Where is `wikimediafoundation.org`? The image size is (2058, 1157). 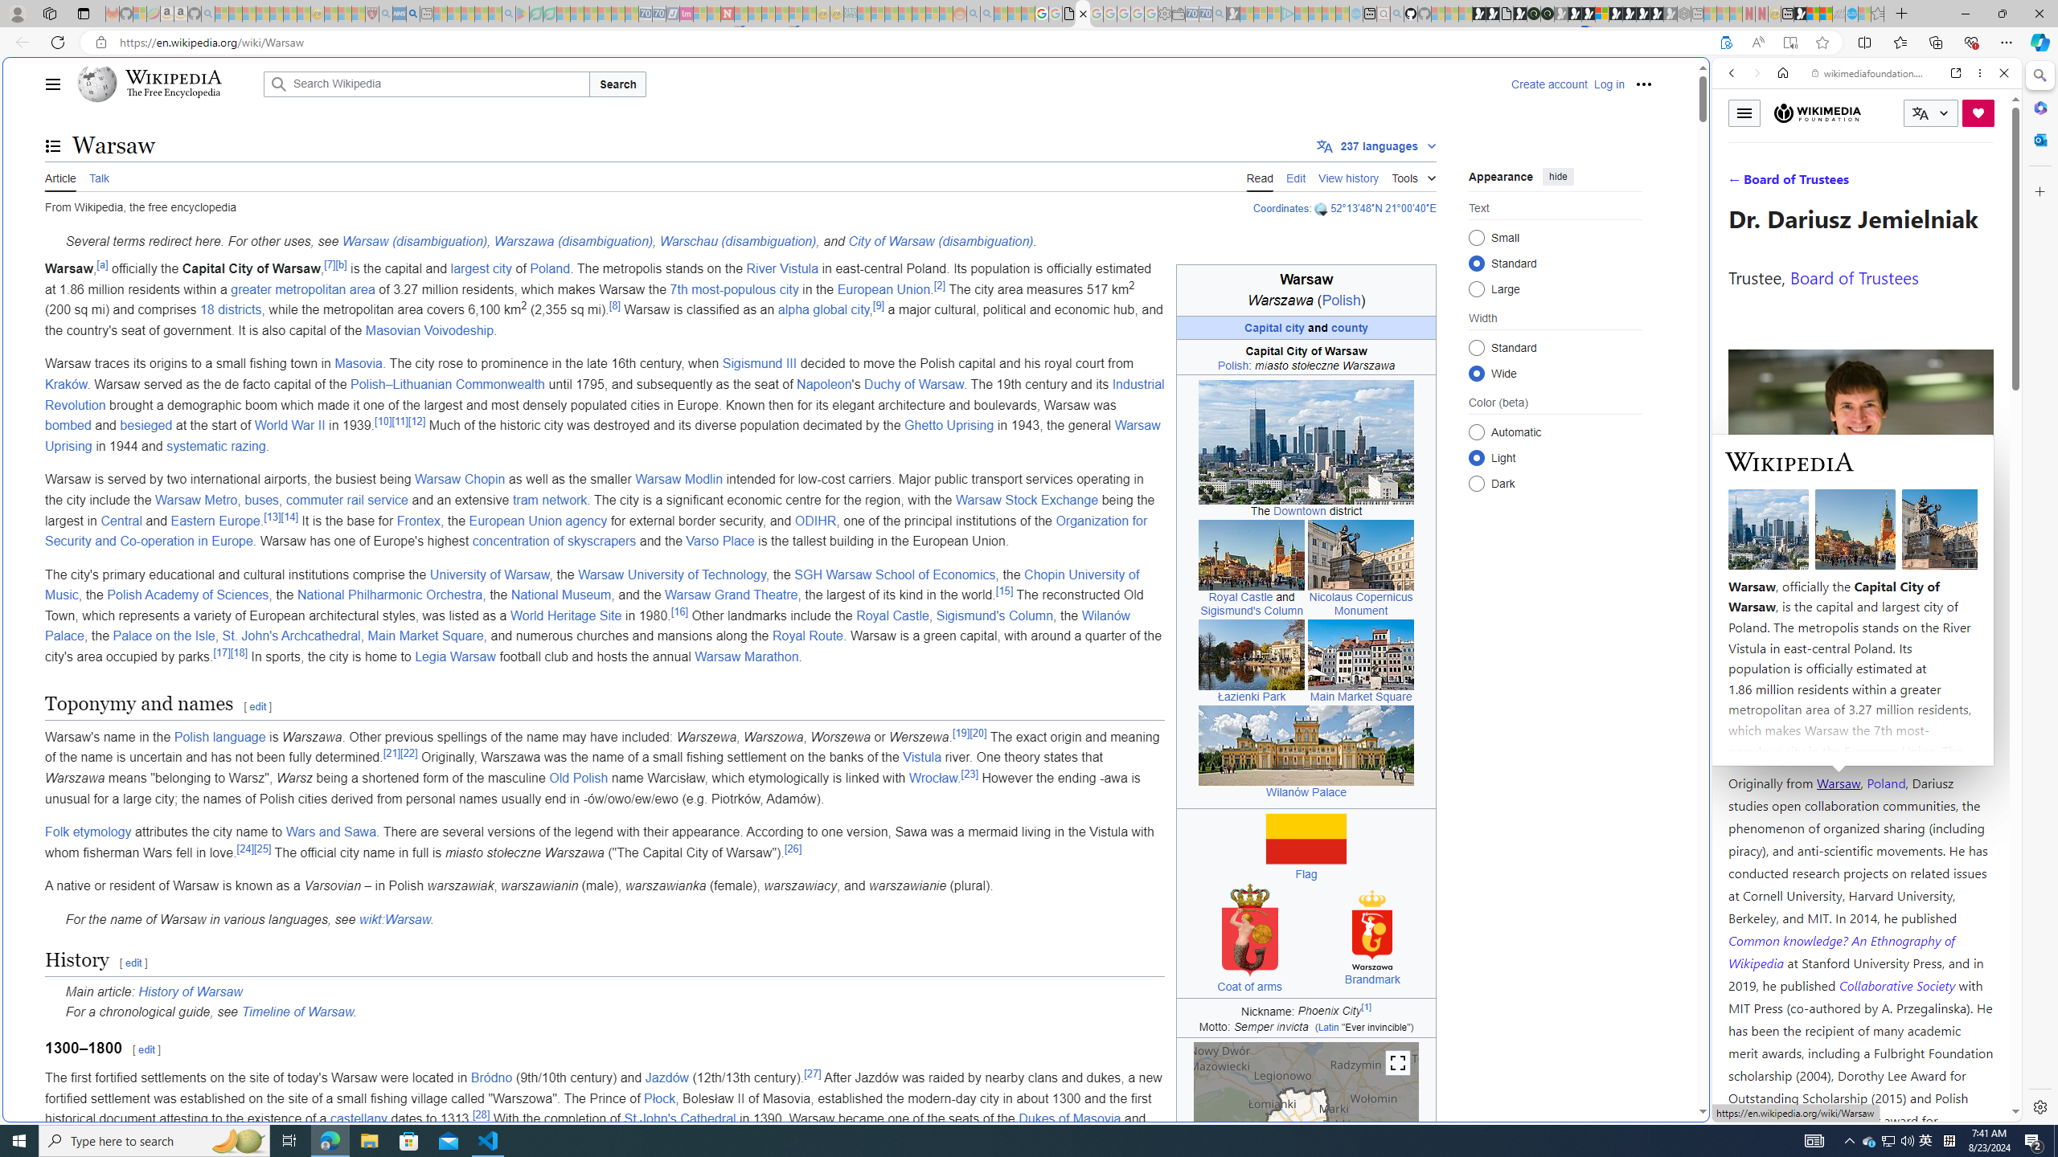 wikimediafoundation.org is located at coordinates (1870, 73).